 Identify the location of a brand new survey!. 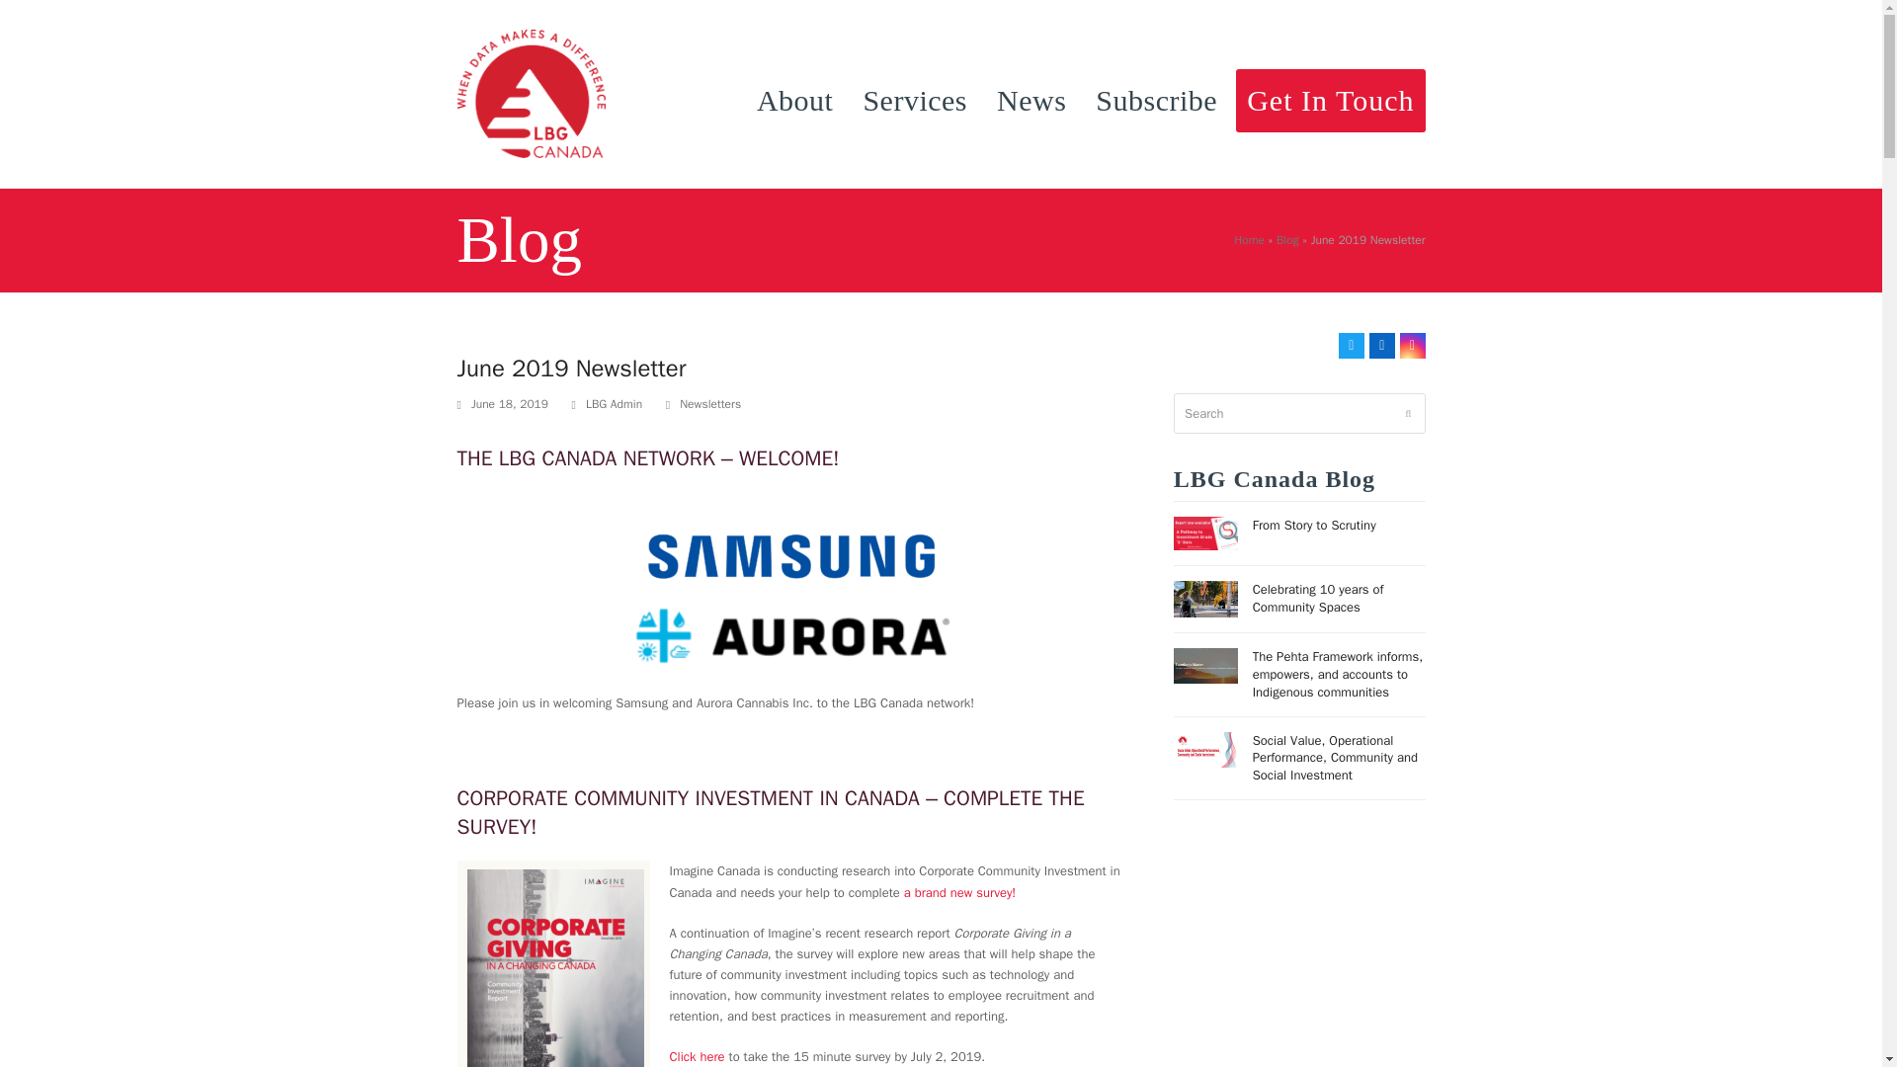
(959, 892).